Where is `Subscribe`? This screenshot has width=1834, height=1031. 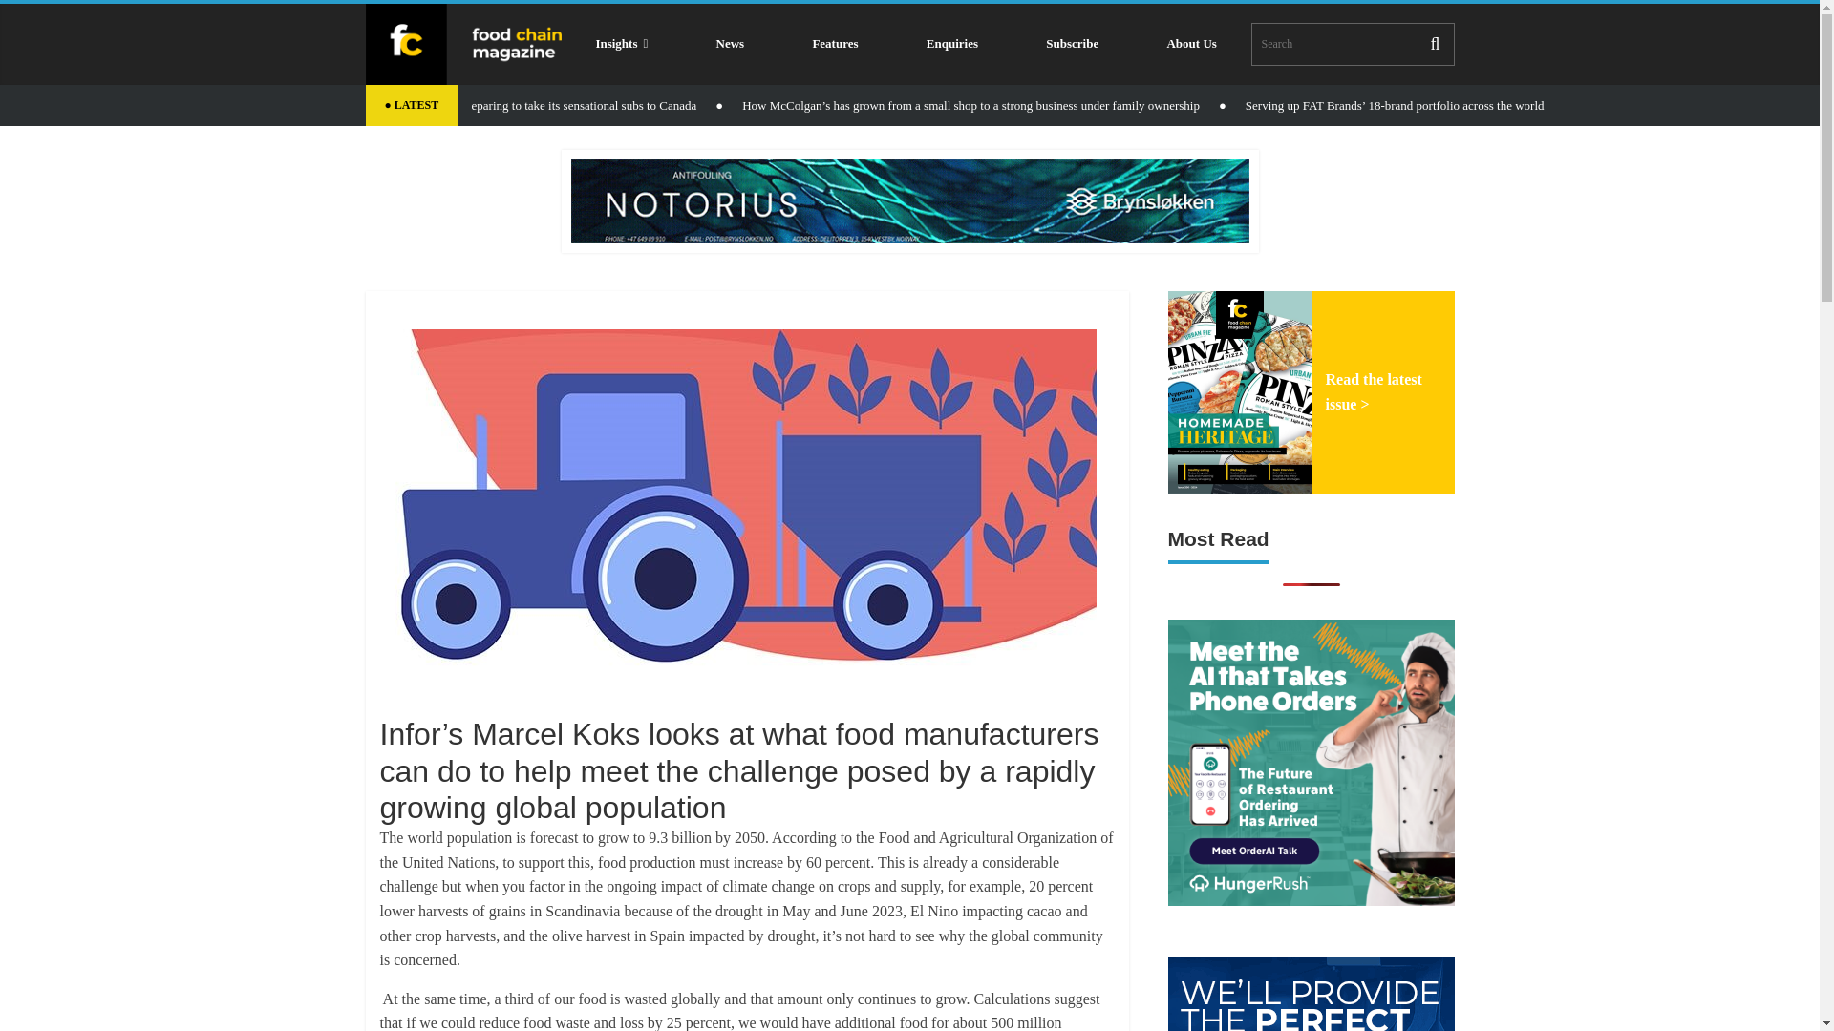 Subscribe is located at coordinates (1072, 44).